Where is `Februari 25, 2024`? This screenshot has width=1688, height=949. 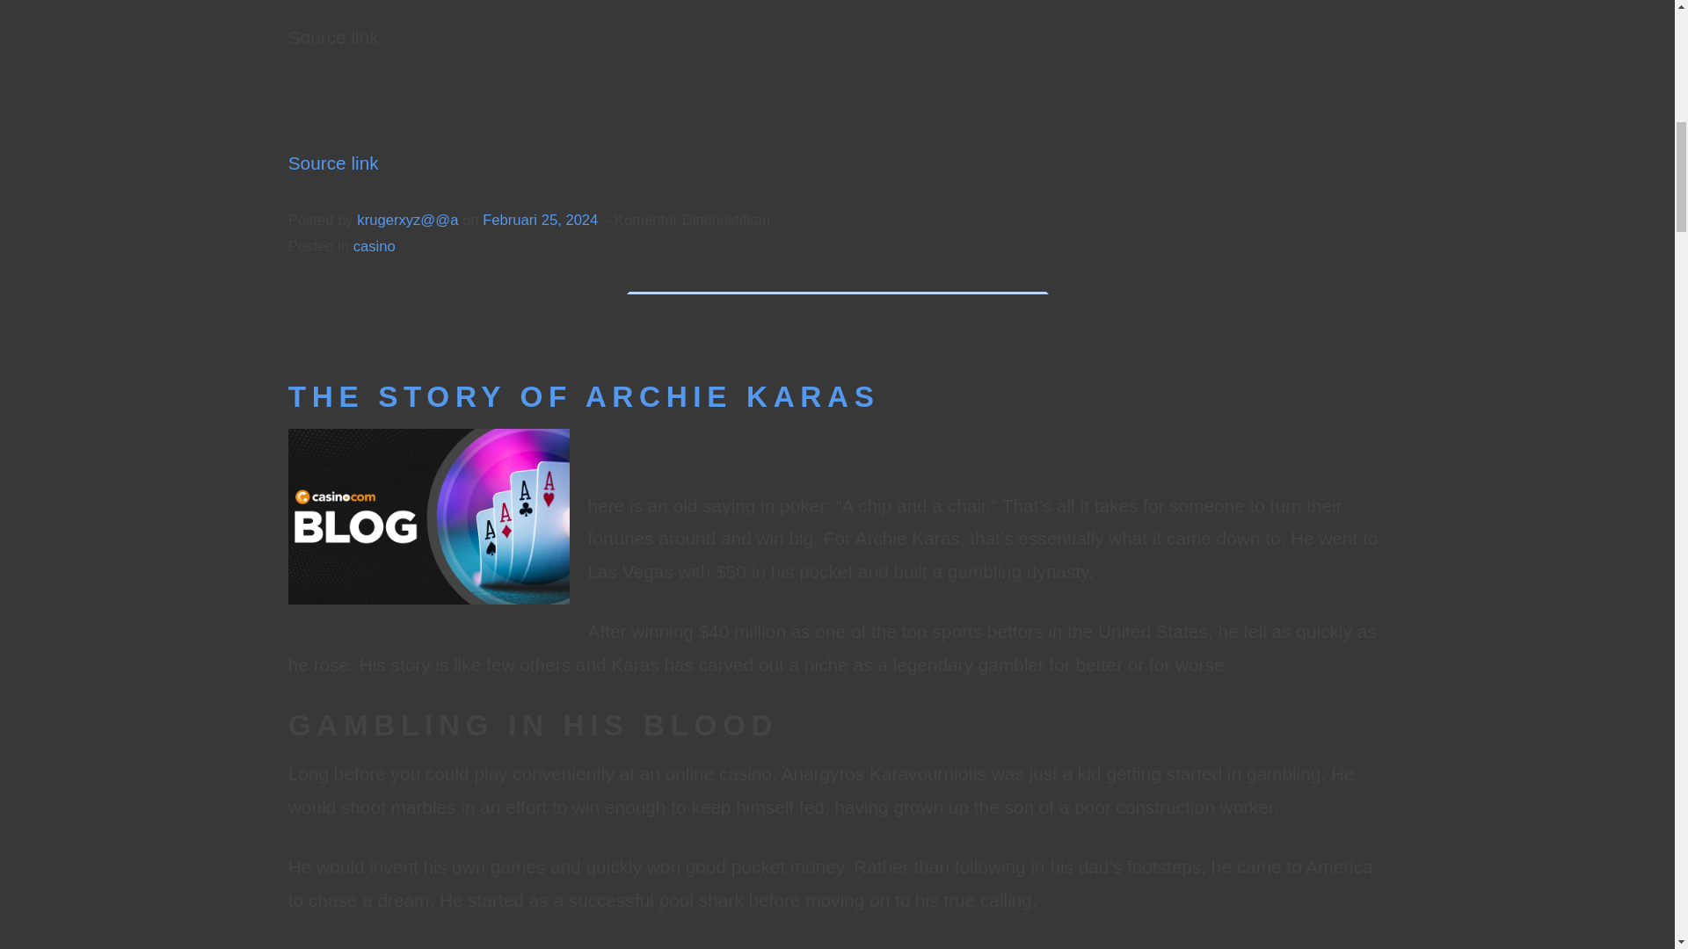 Februari 25, 2024 is located at coordinates (542, 220).